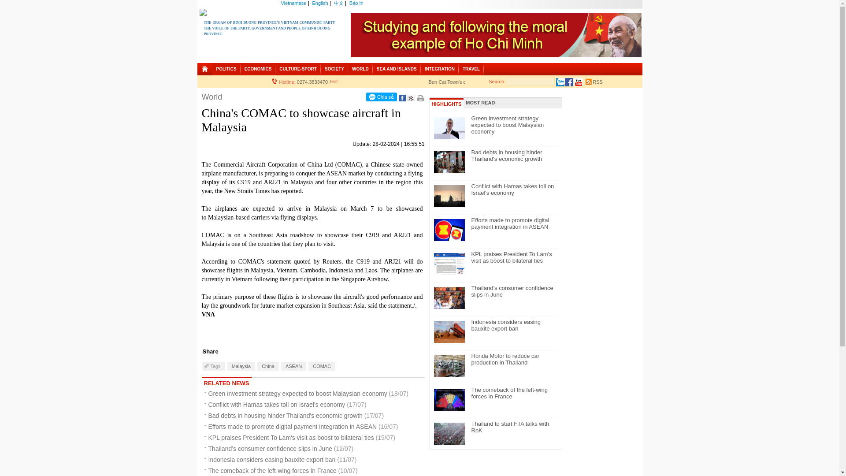 This screenshot has width=846, height=476. I want to click on COMAC, so click(322, 366).